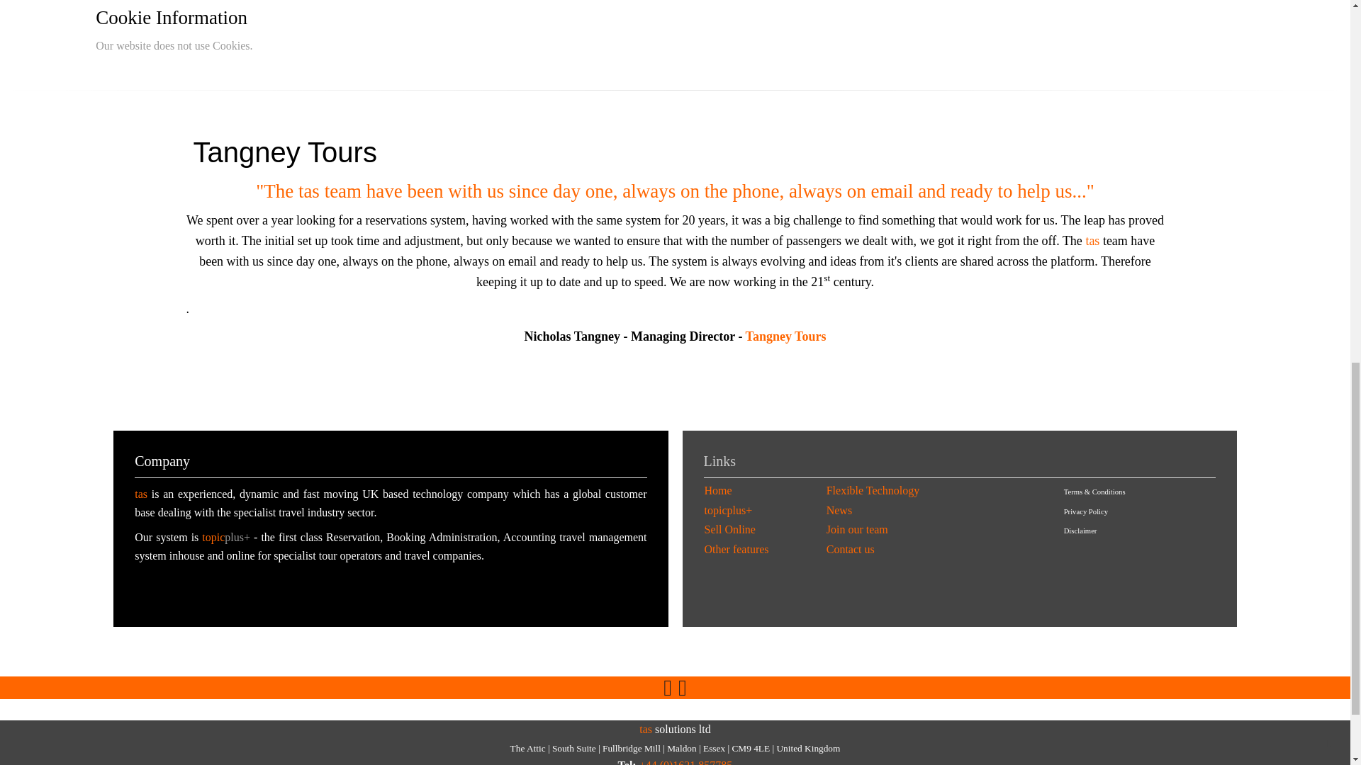  Describe the element at coordinates (785, 336) in the screenshot. I see `Tangney Tours` at that location.